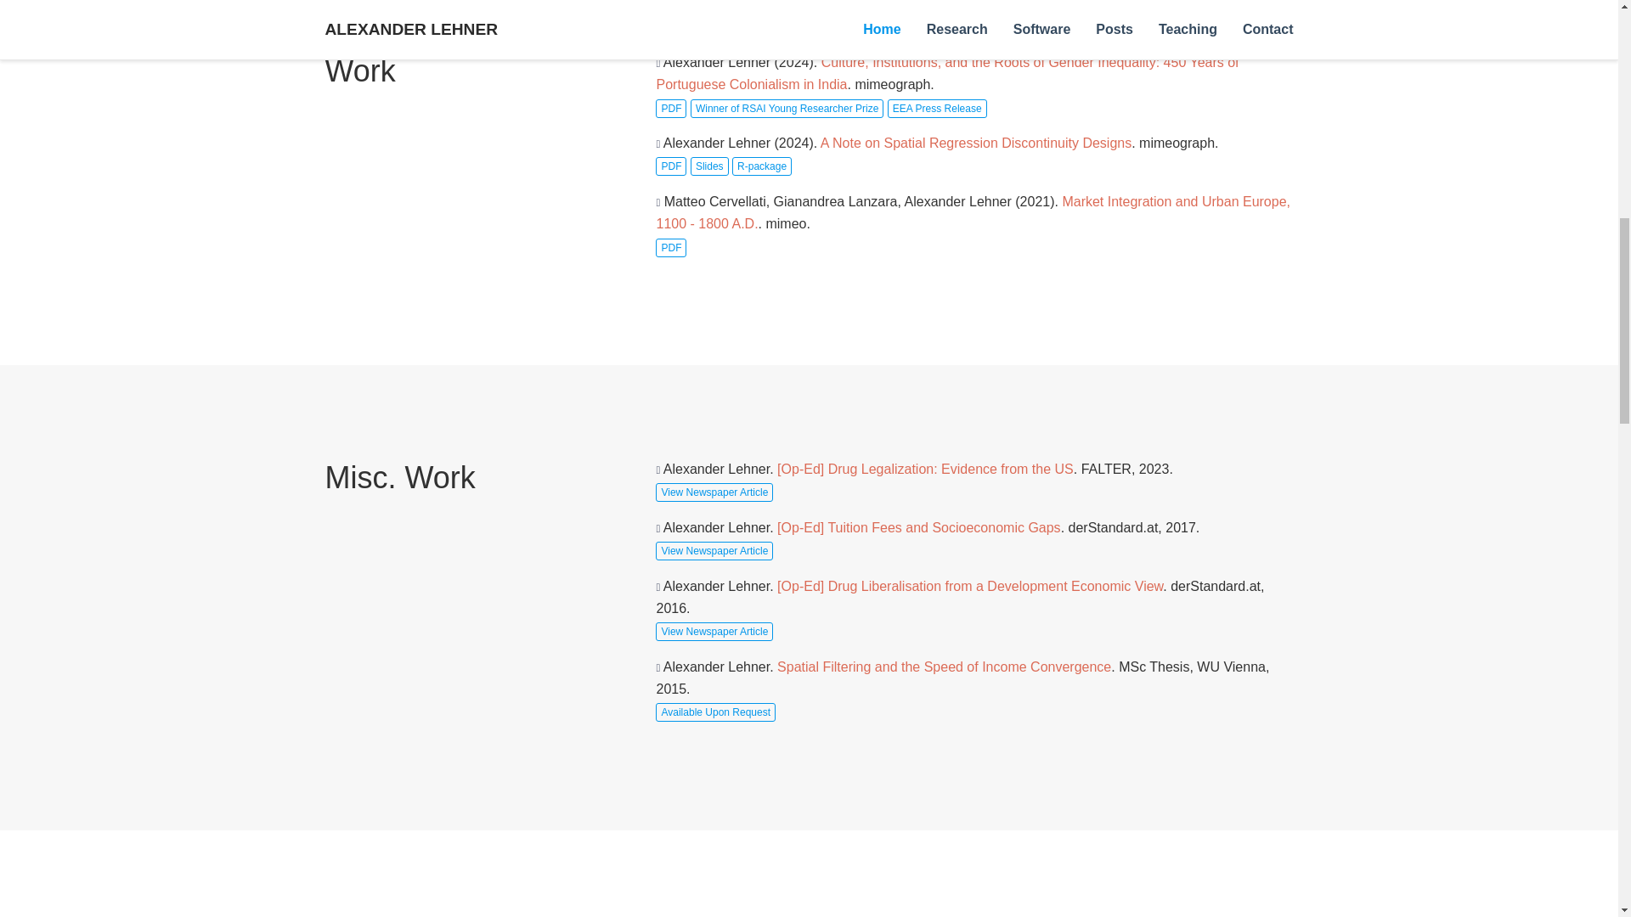 The height and width of the screenshot is (917, 1631). Describe the element at coordinates (715, 712) in the screenshot. I see `Available Upon Request` at that location.